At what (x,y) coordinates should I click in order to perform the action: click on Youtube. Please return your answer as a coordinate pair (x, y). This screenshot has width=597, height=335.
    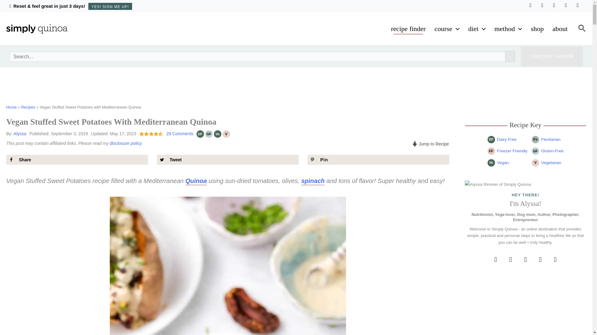
    Looking at the image, I should click on (578, 5).